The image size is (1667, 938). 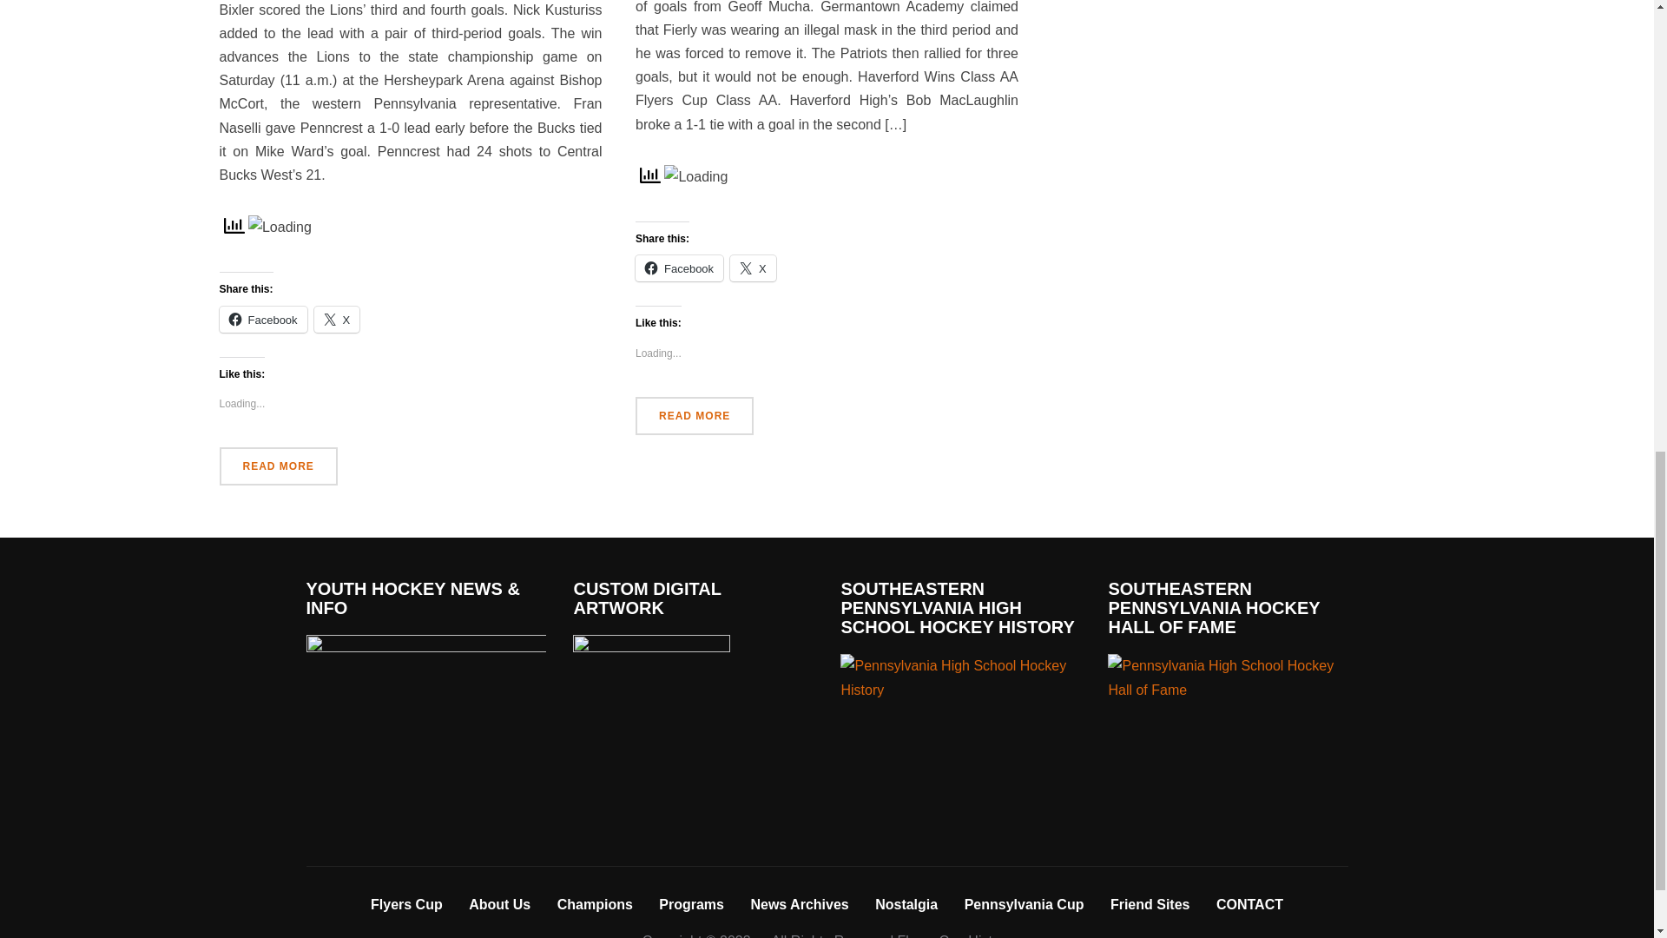 What do you see at coordinates (651, 646) in the screenshot?
I see `jporubskidesign` at bounding box center [651, 646].